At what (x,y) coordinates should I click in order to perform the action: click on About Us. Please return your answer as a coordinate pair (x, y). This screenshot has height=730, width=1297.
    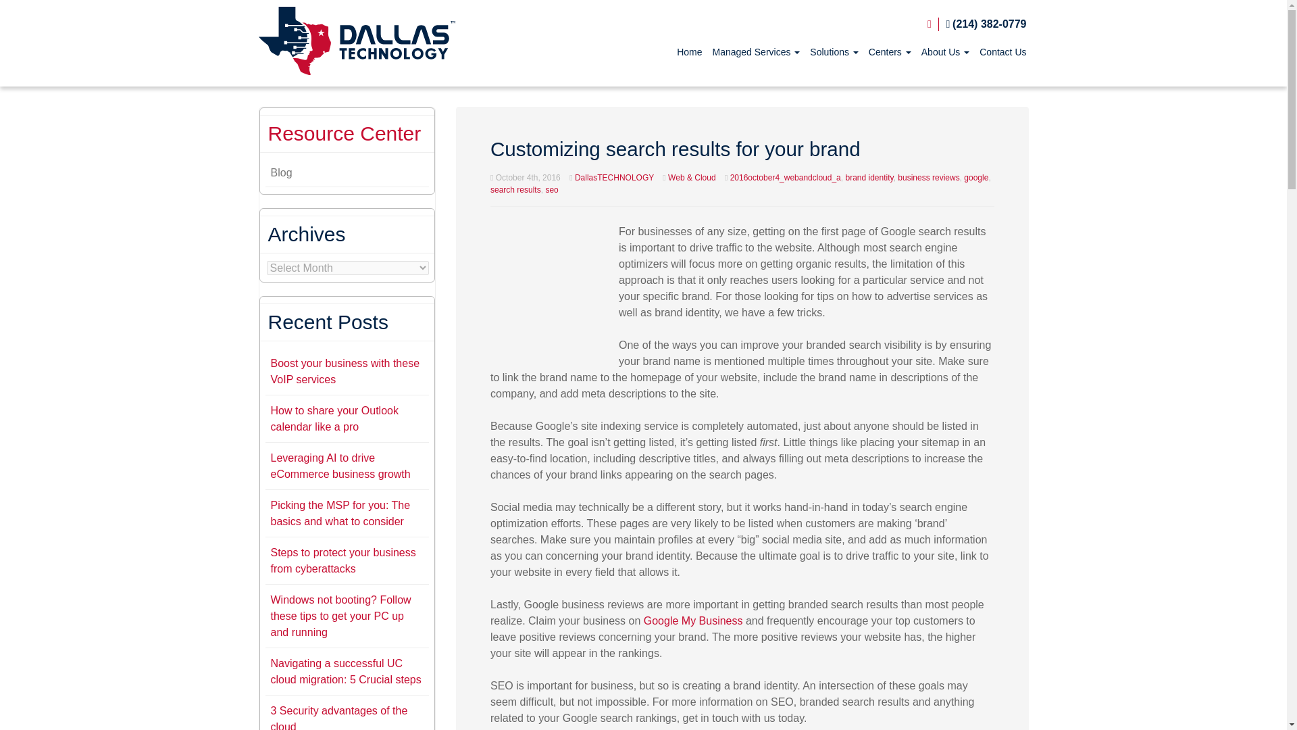
    Looking at the image, I should click on (944, 51).